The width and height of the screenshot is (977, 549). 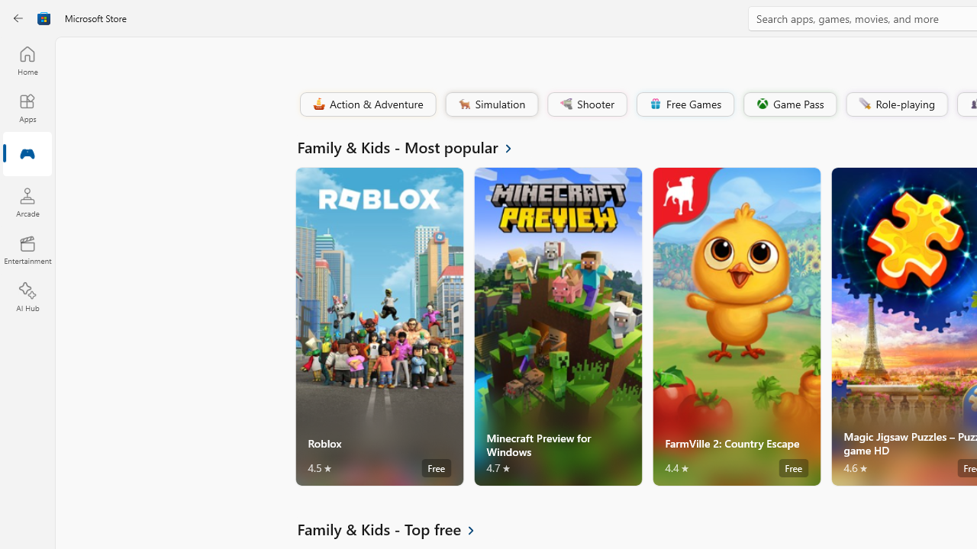 I want to click on Role-playing, so click(x=896, y=104).